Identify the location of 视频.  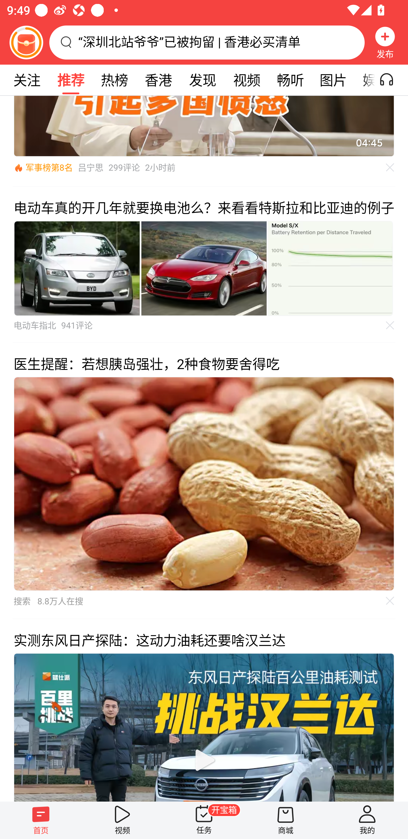
(122, 820).